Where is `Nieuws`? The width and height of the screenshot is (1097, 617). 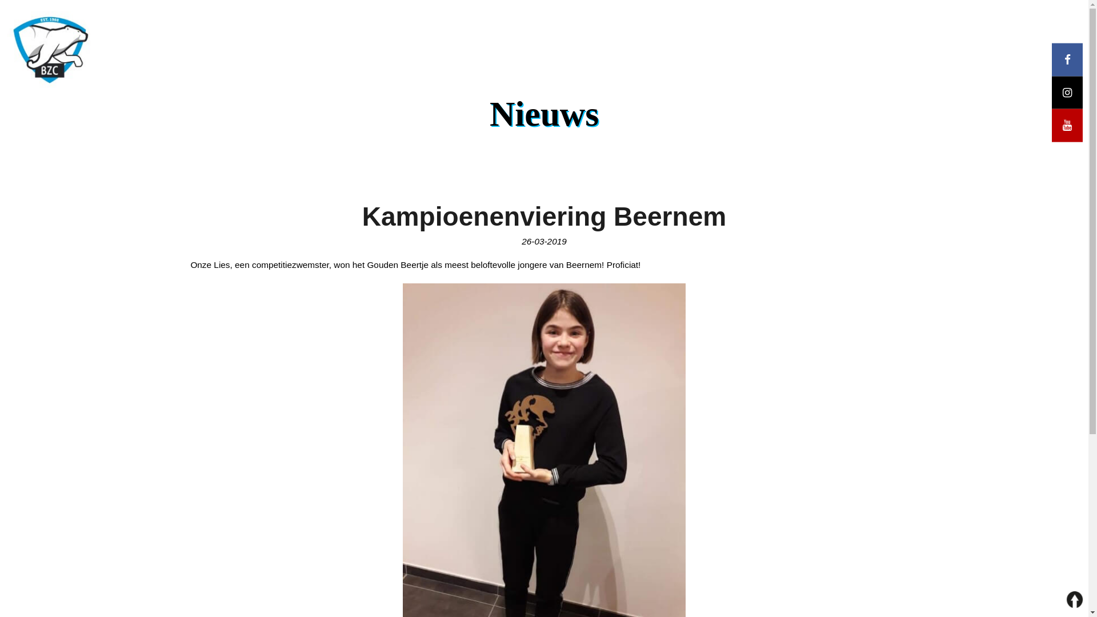 Nieuws is located at coordinates (454, 18).